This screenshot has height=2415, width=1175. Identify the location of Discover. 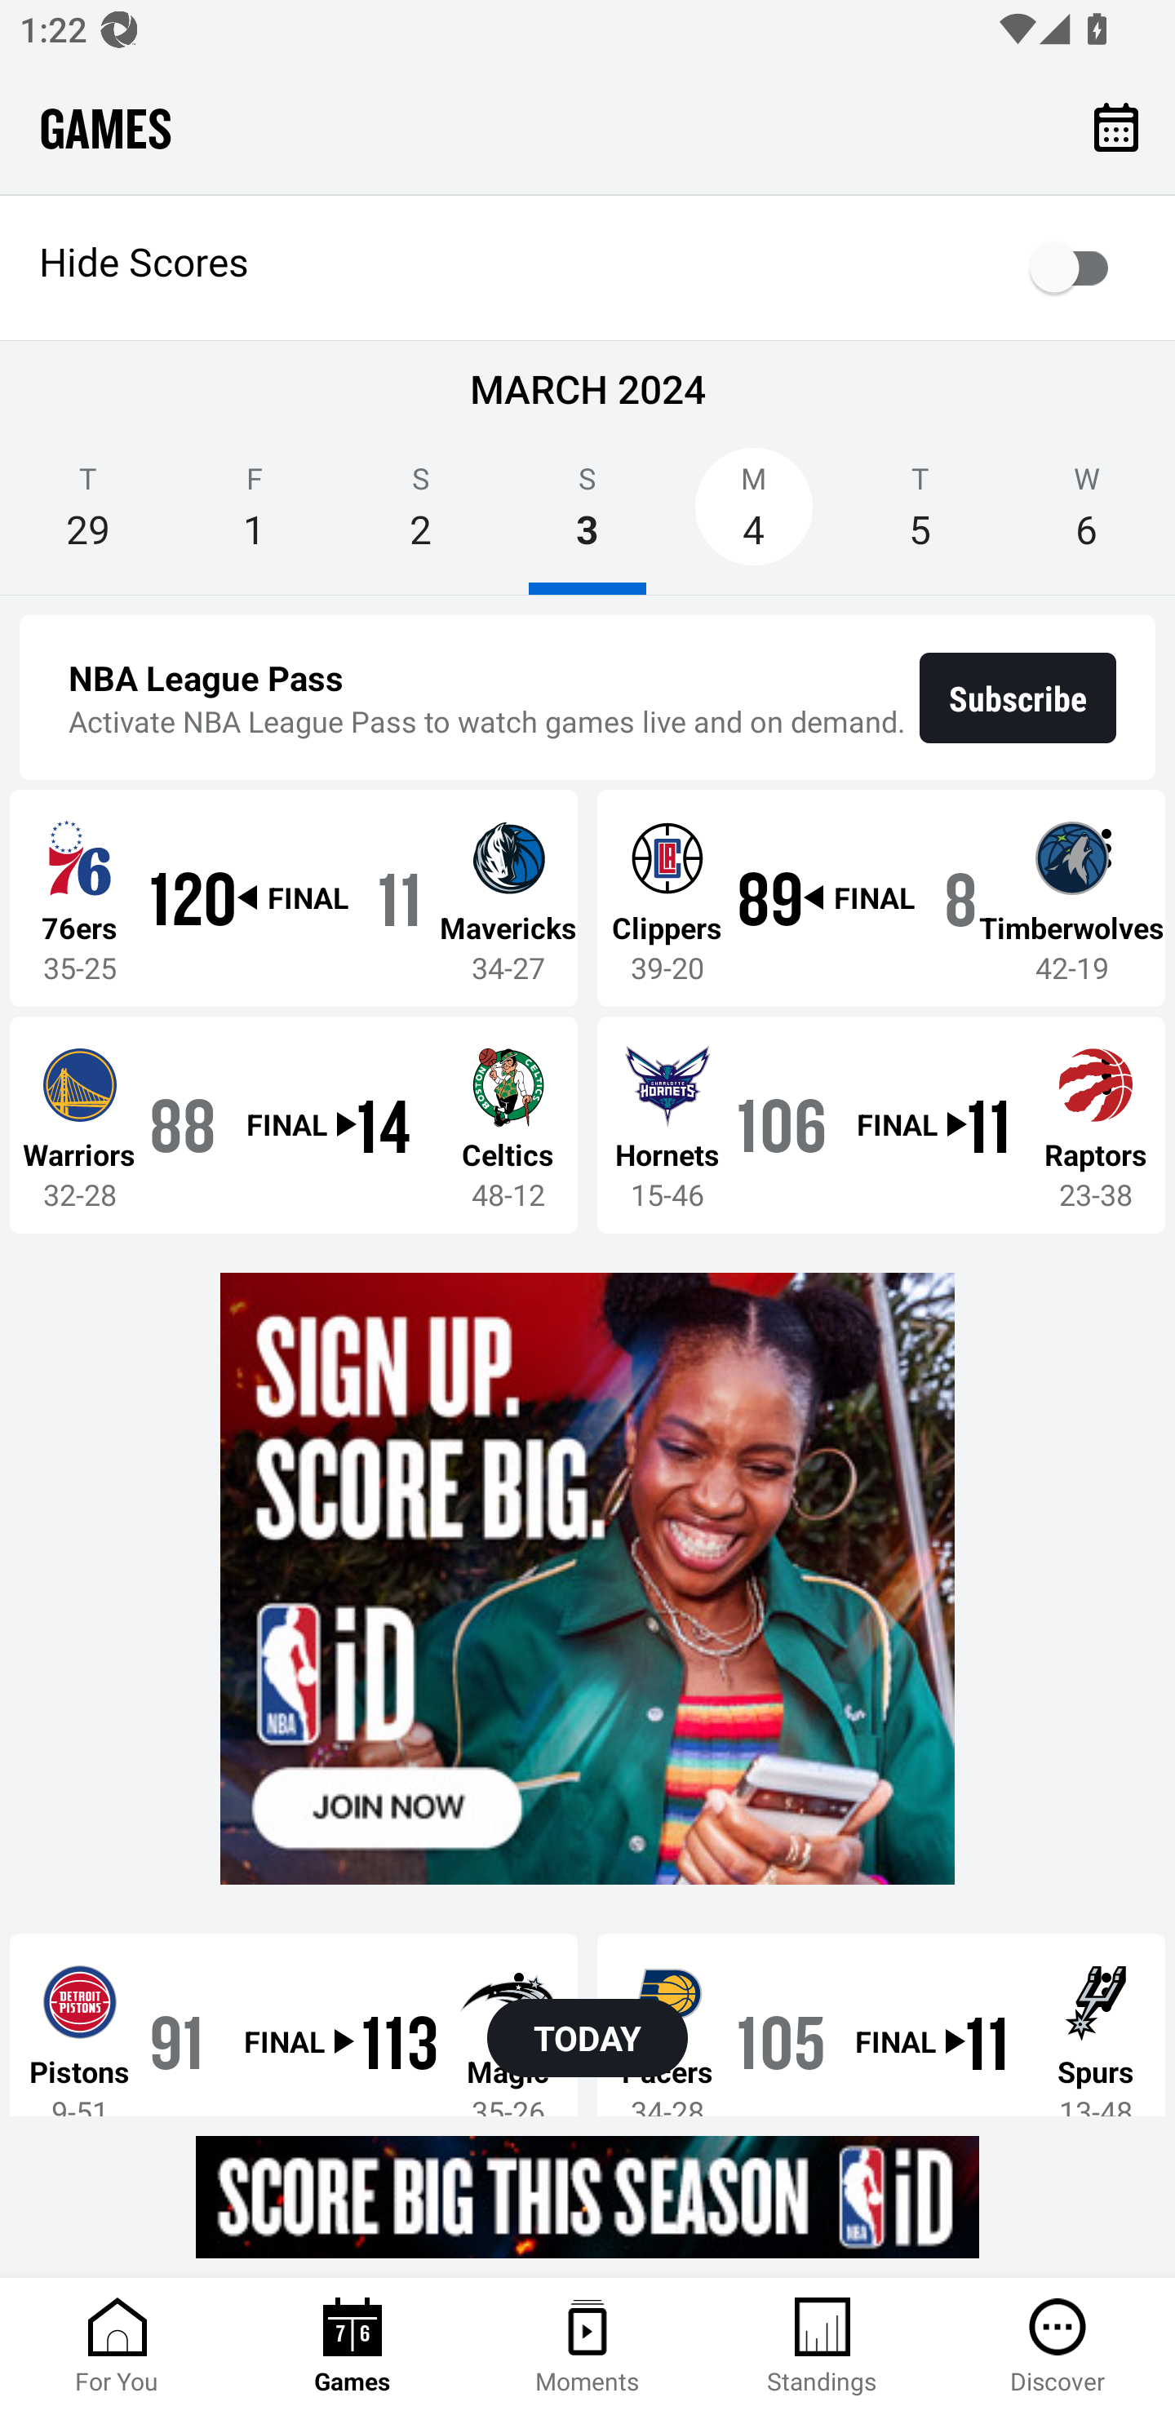
(1057, 2346).